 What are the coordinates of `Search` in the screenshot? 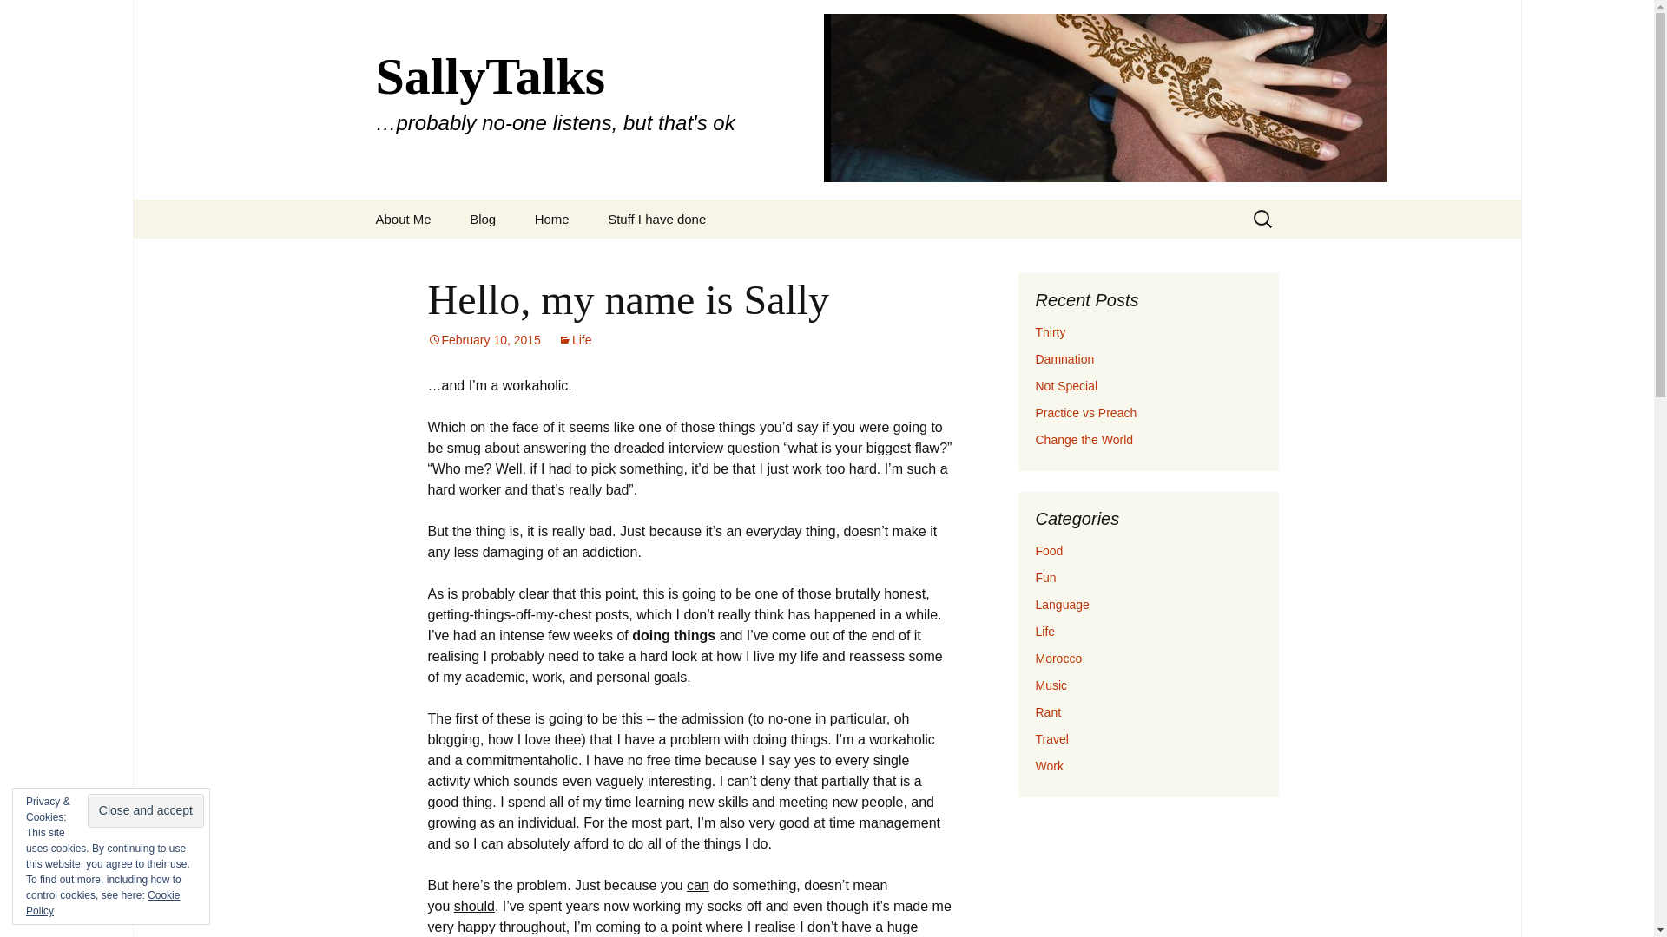 It's located at (21, 18).